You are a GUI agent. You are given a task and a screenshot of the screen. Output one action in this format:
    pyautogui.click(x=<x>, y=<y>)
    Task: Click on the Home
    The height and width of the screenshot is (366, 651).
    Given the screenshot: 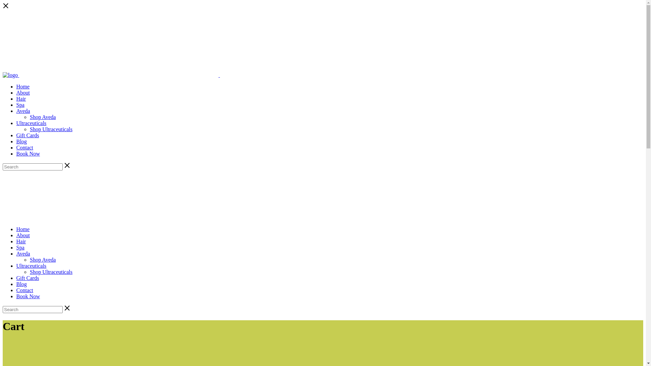 What is the action you would take?
    pyautogui.click(x=23, y=229)
    